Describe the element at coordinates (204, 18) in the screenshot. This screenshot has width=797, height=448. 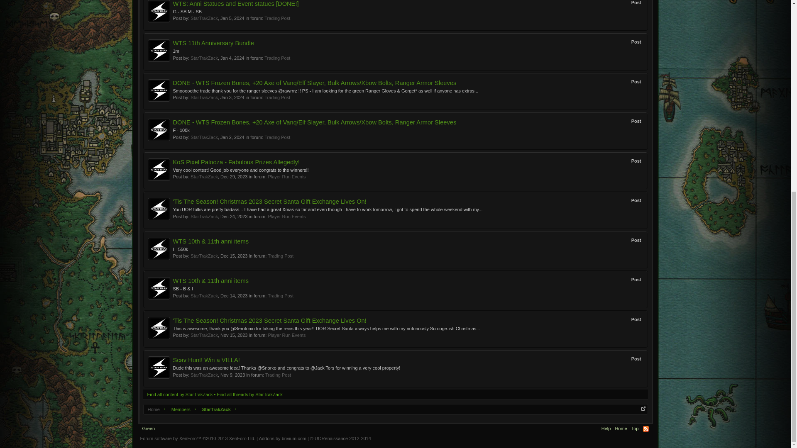
I see `StarTrakZack` at that location.